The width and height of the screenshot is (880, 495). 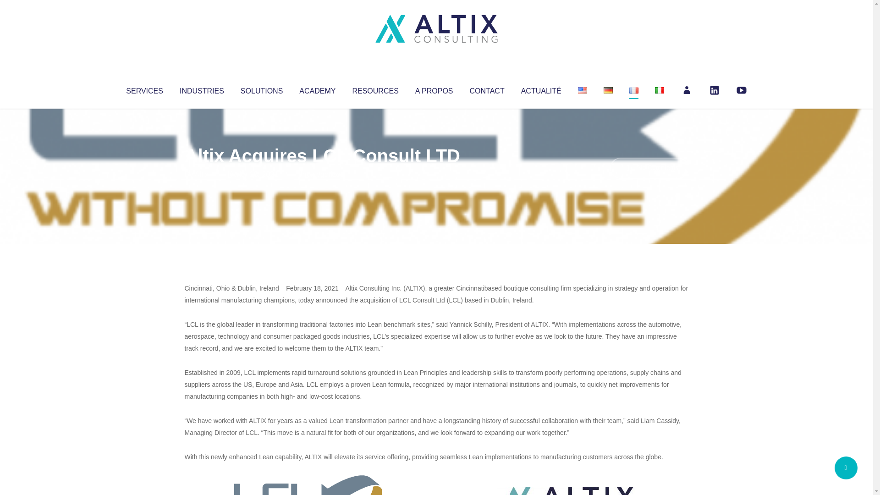 I want to click on No Comments, so click(x=649, y=168).